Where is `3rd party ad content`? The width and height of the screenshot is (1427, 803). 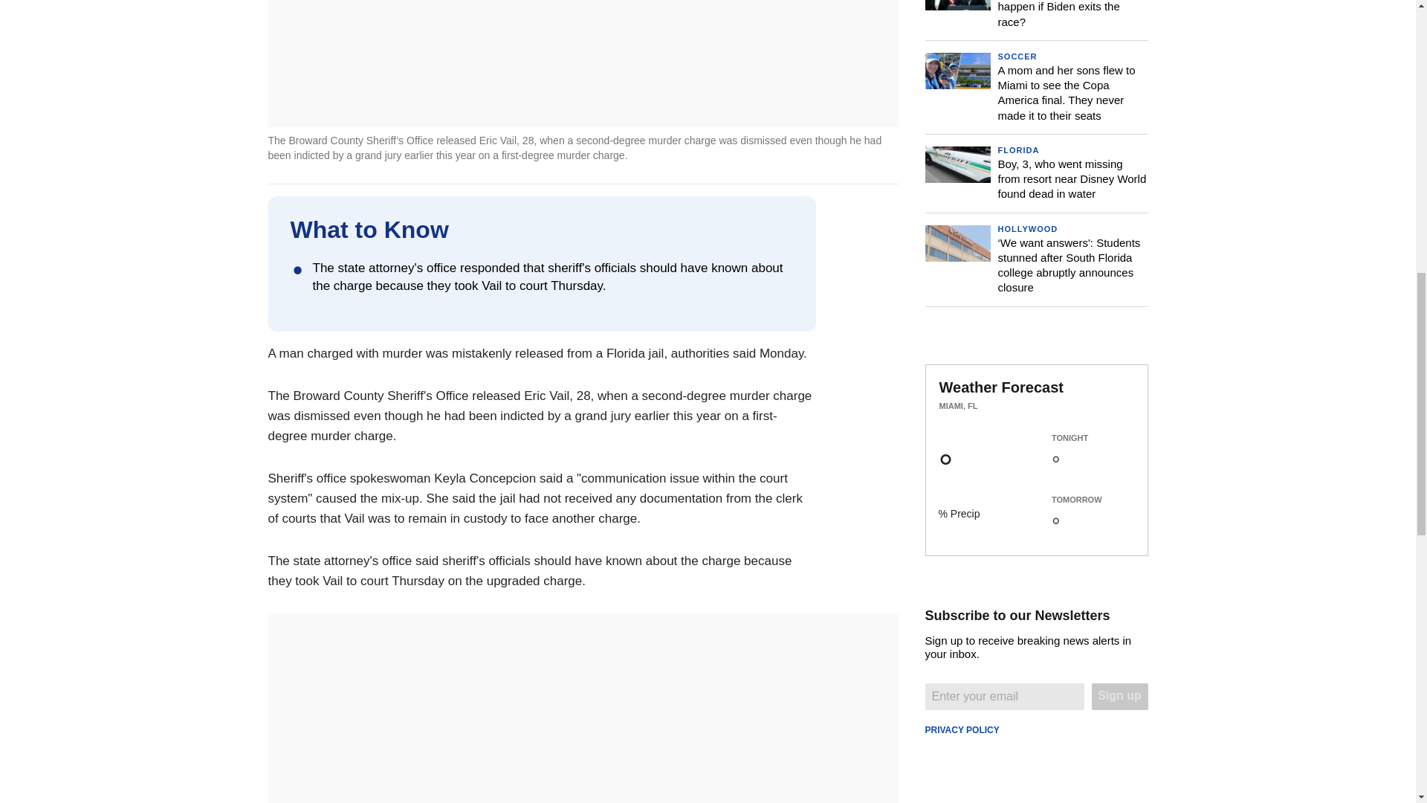
3rd party ad content is located at coordinates (1036, 442).